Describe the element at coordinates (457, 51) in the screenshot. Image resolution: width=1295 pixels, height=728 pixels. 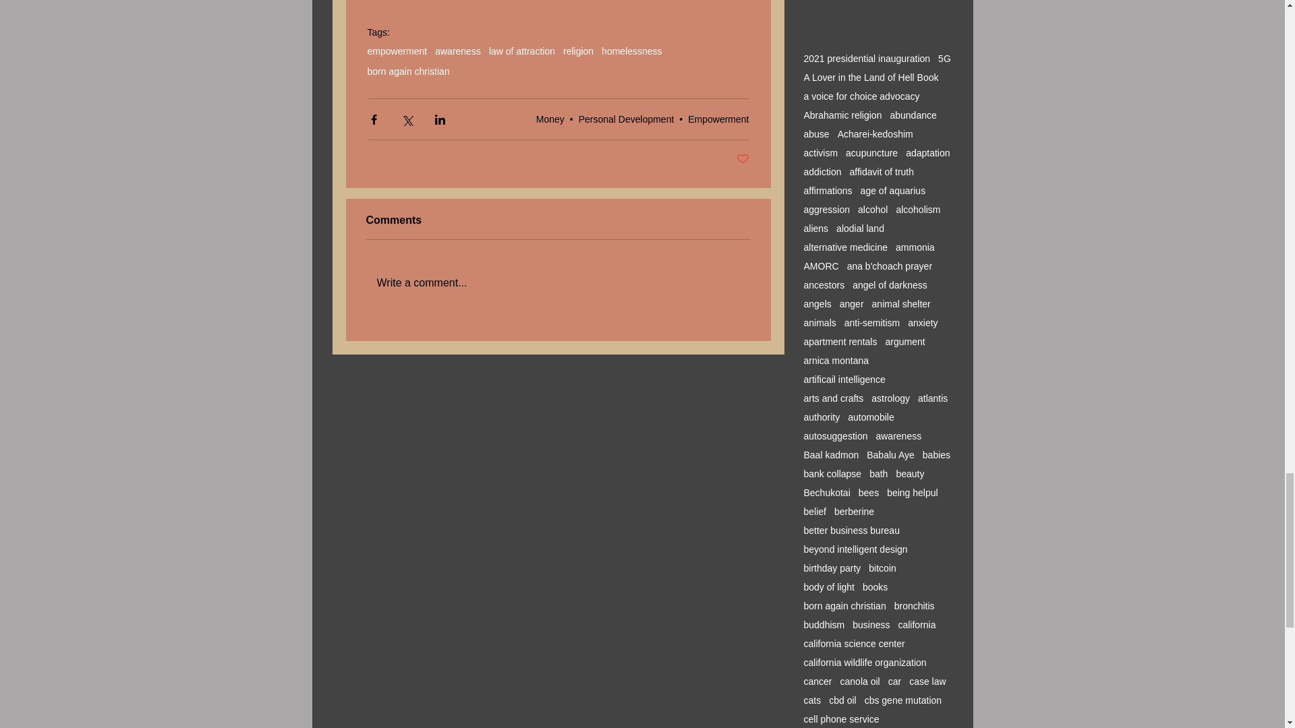
I see `awareness` at that location.